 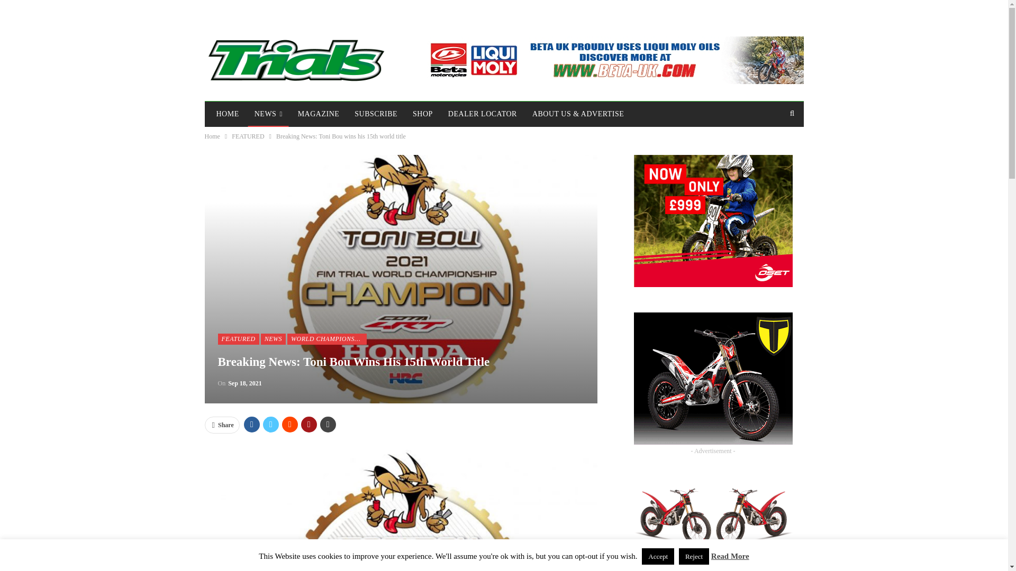 What do you see at coordinates (248, 136) in the screenshot?
I see `FEATURED` at bounding box center [248, 136].